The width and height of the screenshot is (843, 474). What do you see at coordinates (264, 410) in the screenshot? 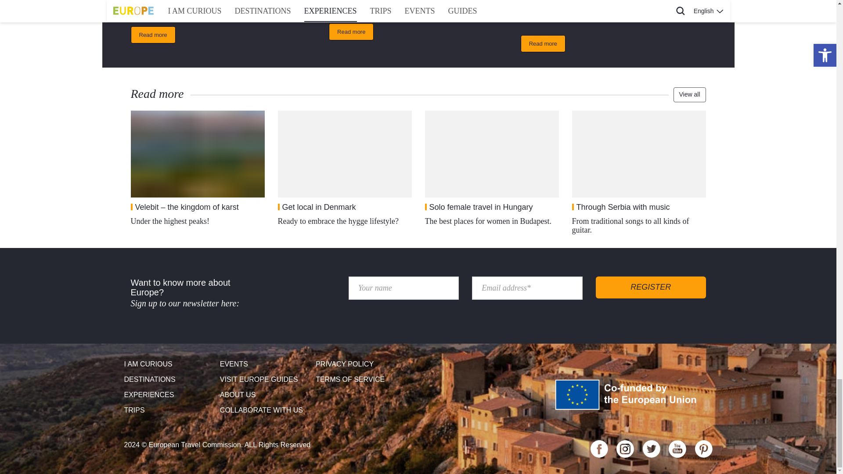
I see `COLLABORATE WITH US` at bounding box center [264, 410].